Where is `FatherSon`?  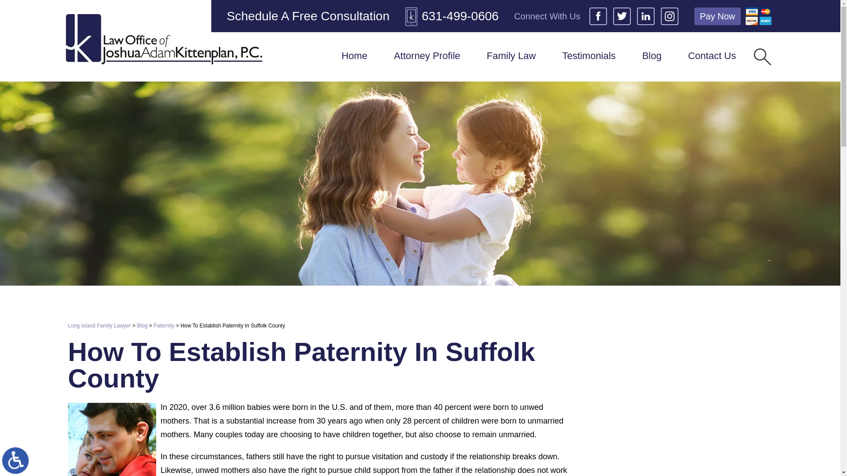 FatherSon is located at coordinates (112, 439).